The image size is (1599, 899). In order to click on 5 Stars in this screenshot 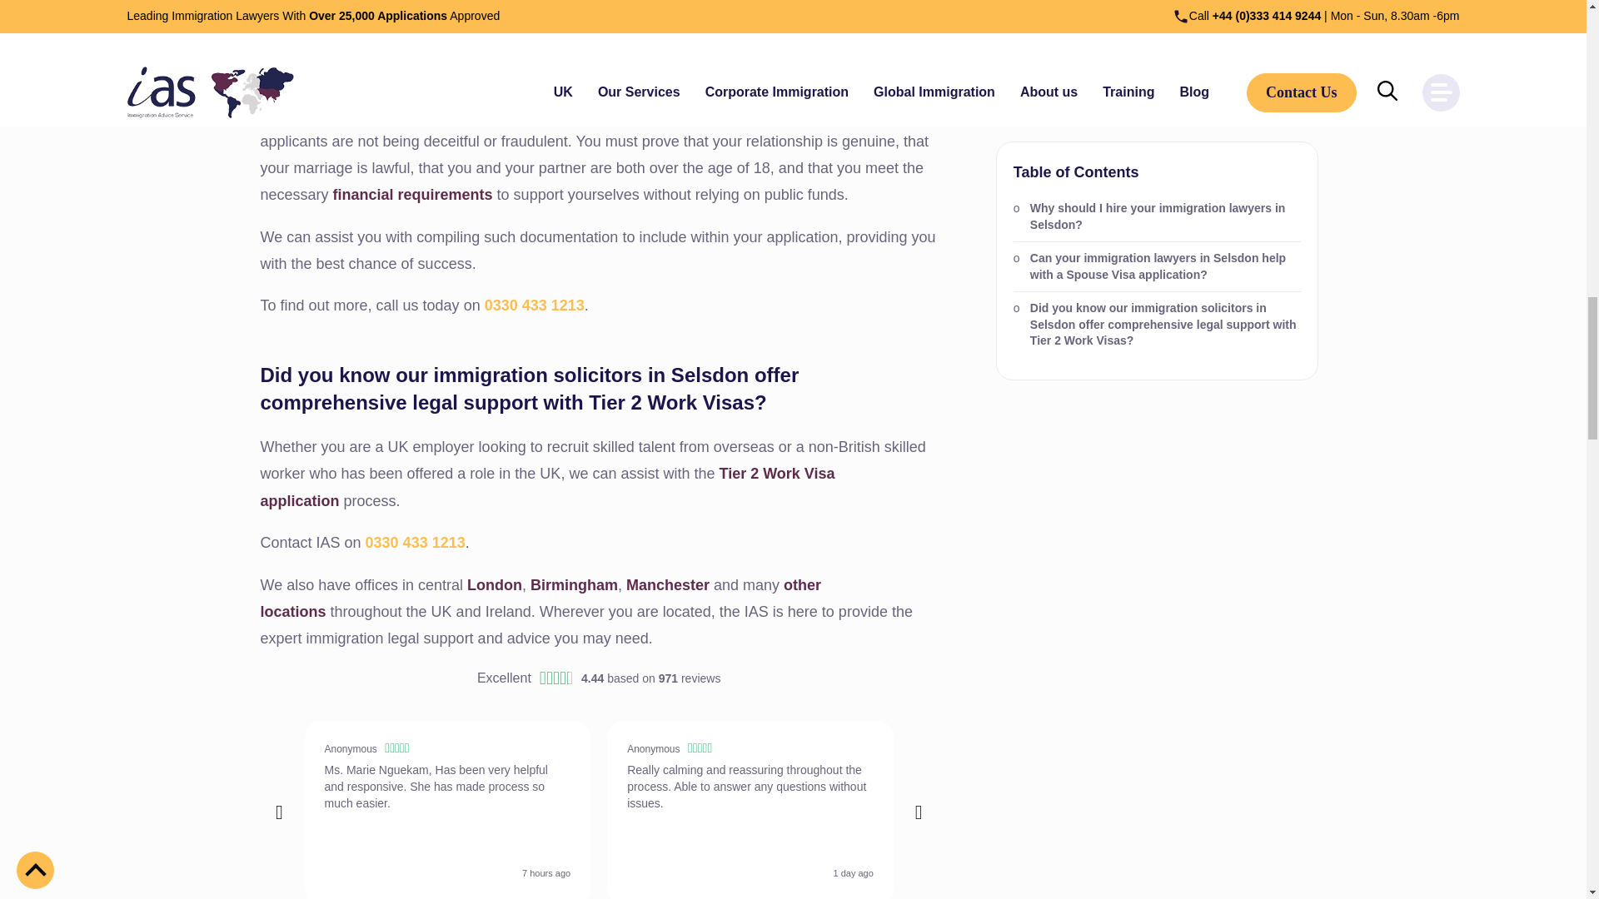, I will do `click(701, 750)`.